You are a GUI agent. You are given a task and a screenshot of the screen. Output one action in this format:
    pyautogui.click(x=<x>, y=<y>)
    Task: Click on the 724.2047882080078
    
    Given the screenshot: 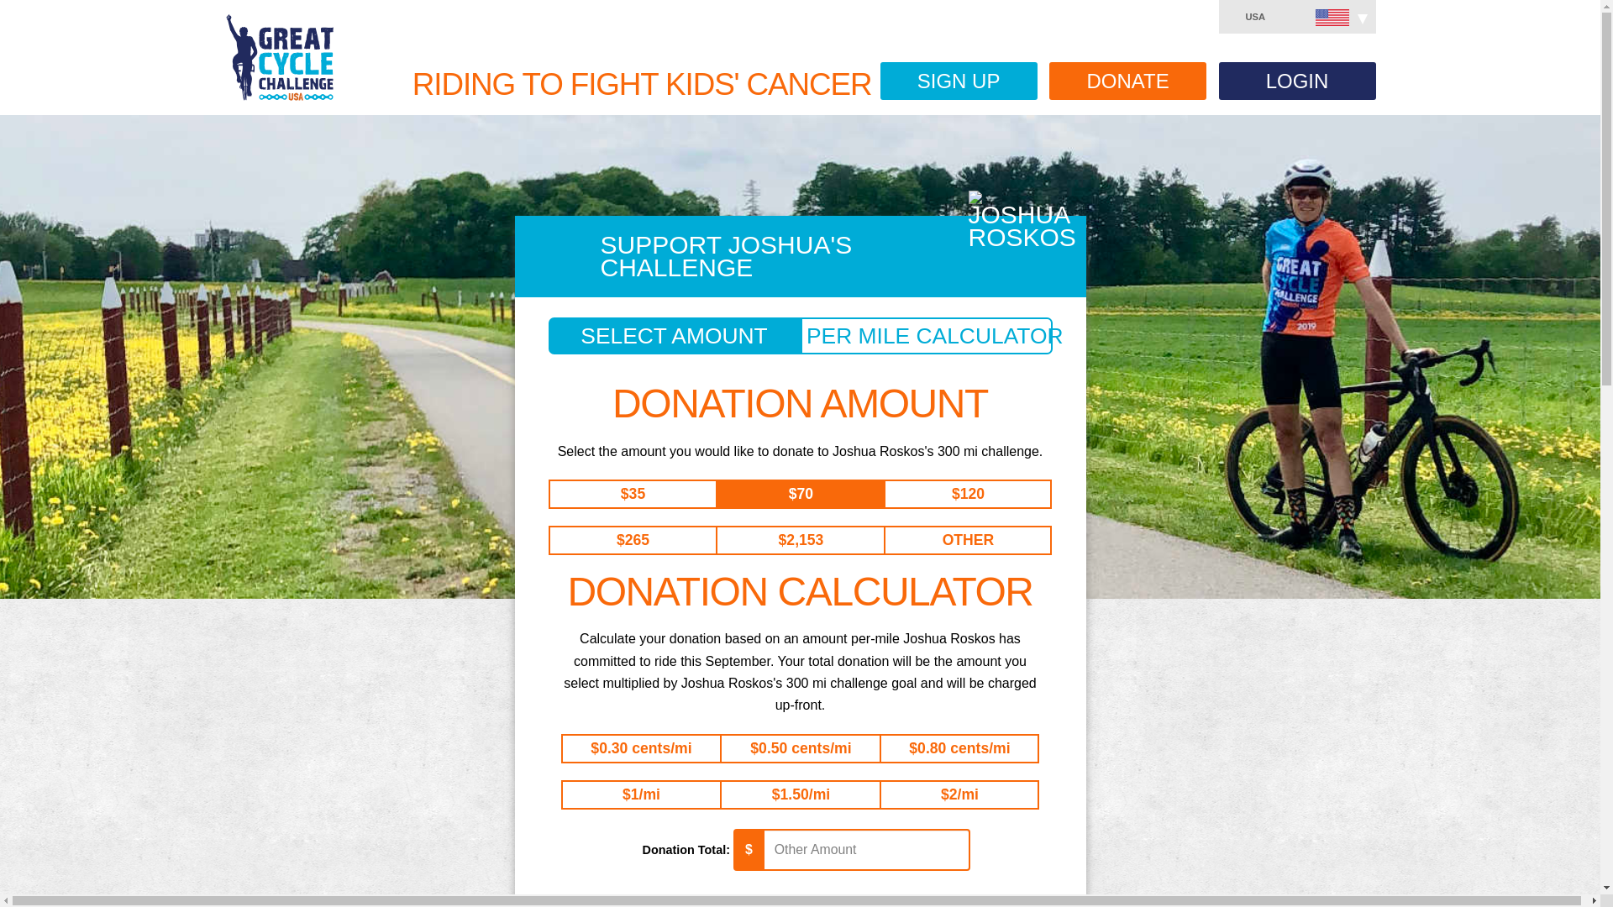 What is the action you would take?
    pyautogui.click(x=777, y=793)
    